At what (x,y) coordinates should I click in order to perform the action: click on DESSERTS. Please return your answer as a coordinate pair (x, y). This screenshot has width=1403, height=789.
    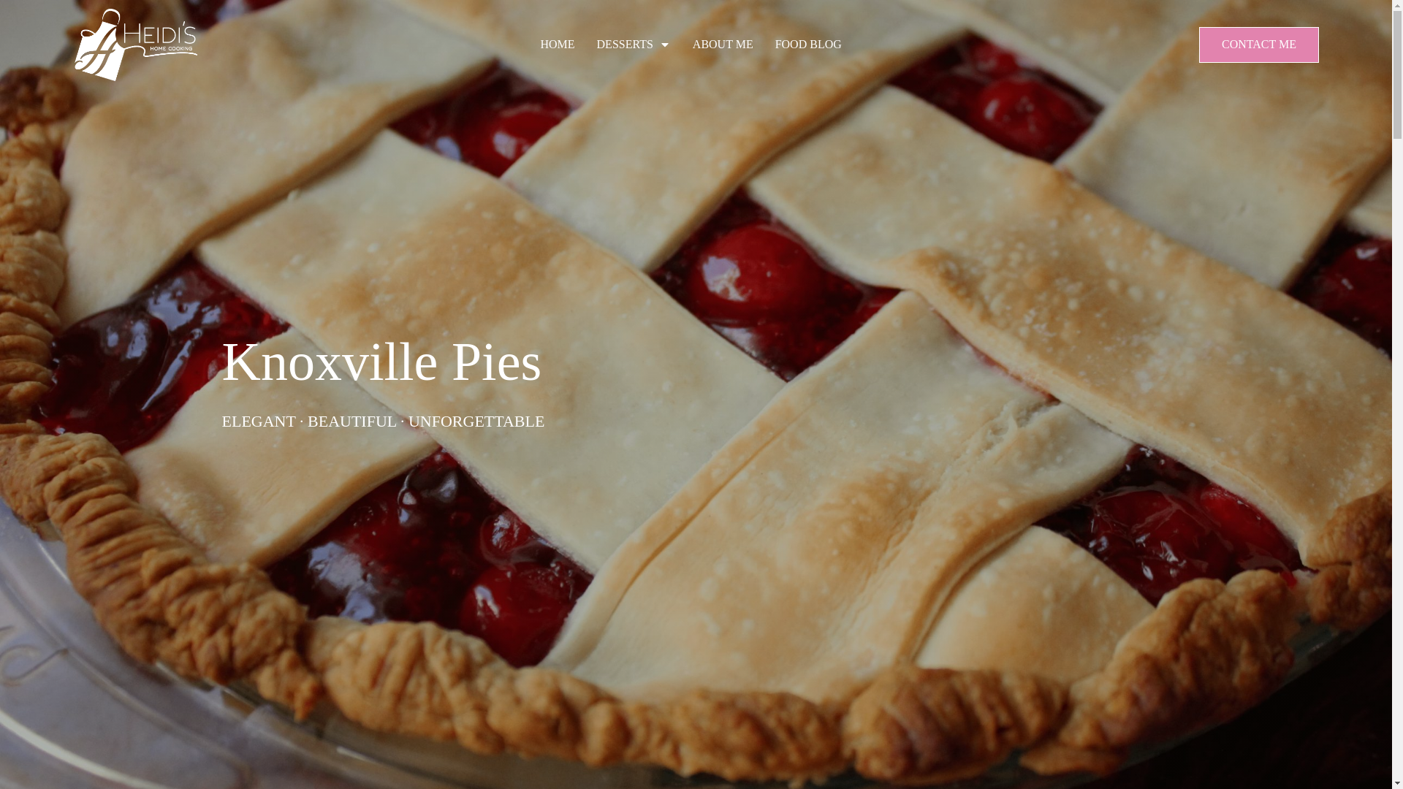
    Looking at the image, I should click on (634, 44).